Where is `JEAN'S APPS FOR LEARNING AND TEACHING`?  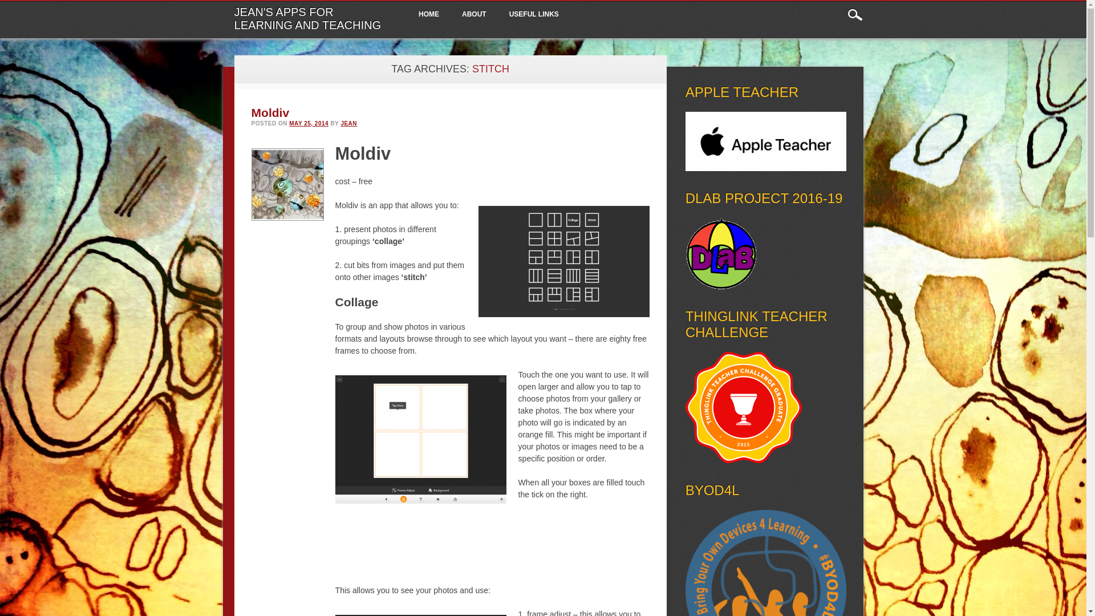 JEAN'S APPS FOR LEARNING AND TEACHING is located at coordinates (307, 18).